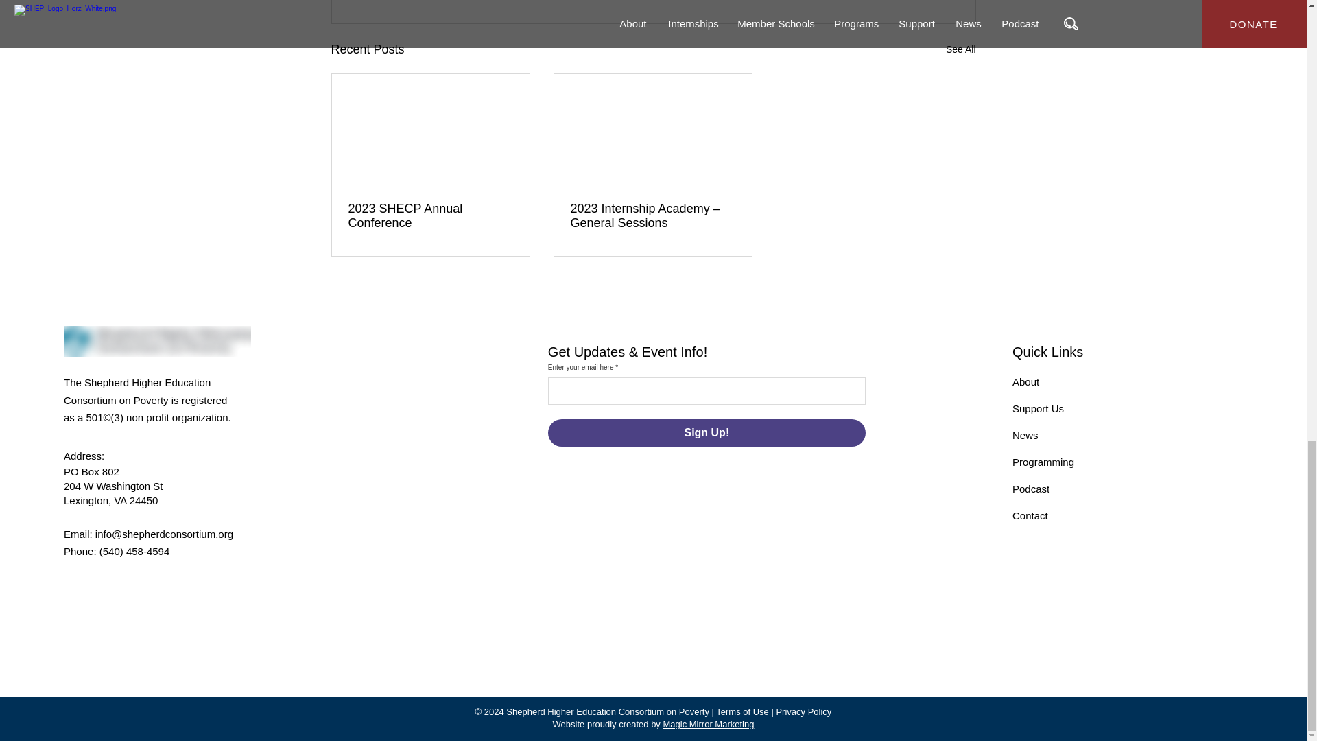 The height and width of the screenshot is (741, 1317). I want to click on Podcast, so click(1031, 489).